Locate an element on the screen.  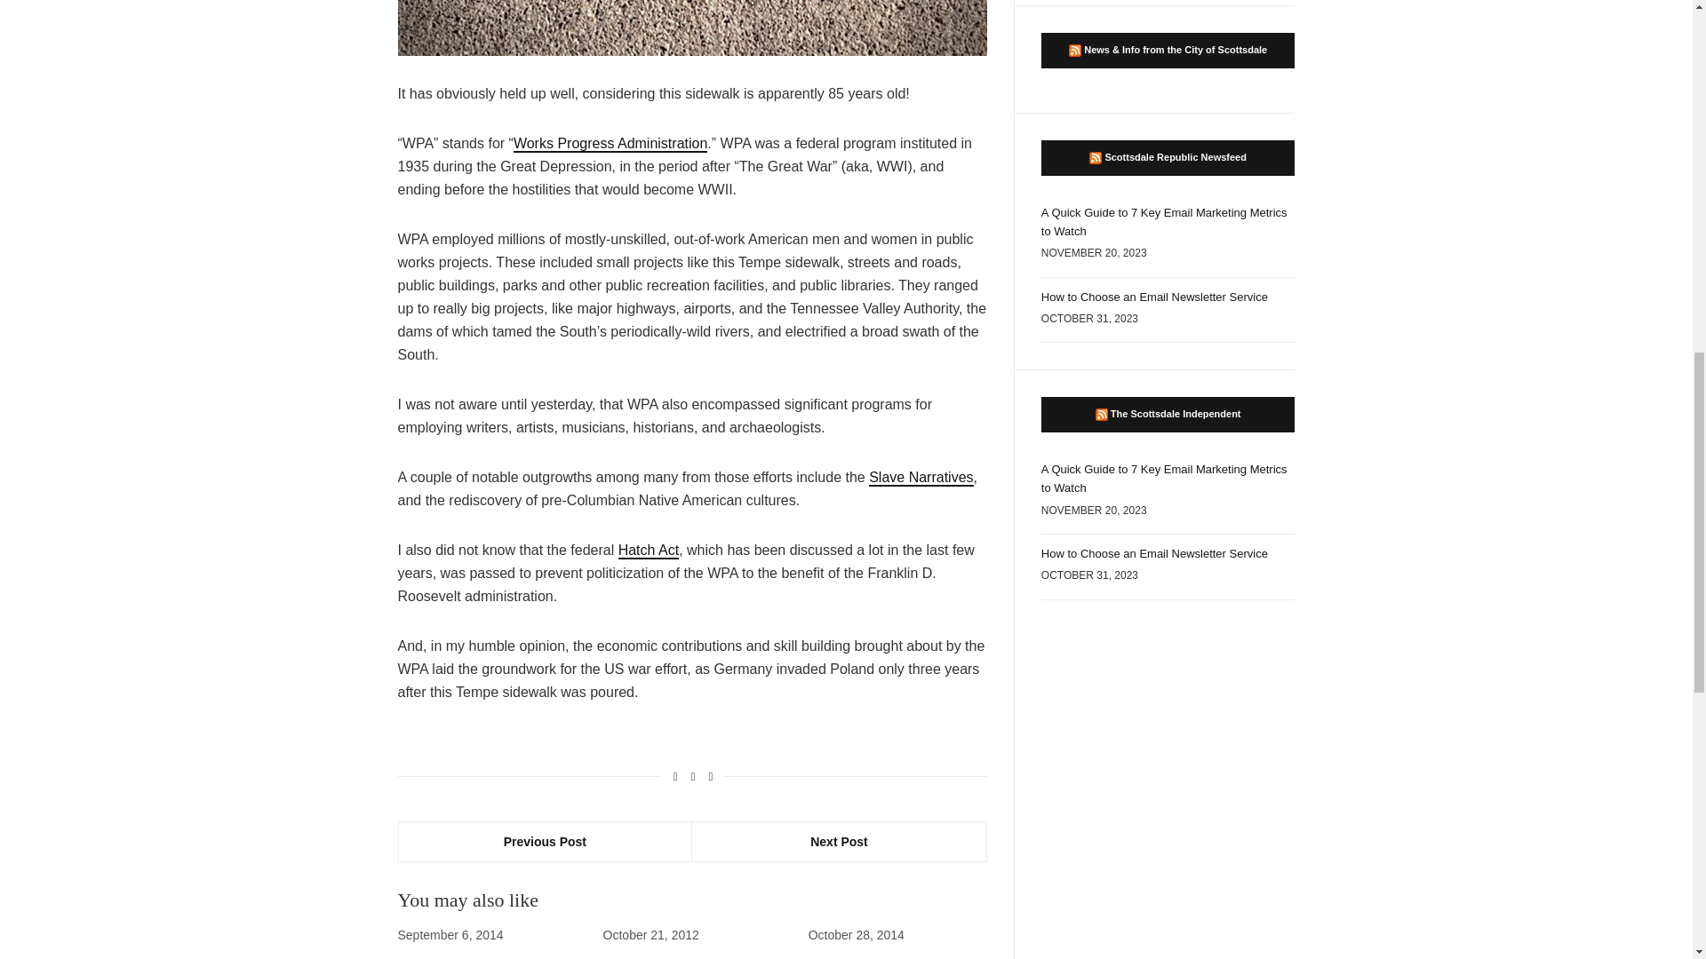
Previous Post is located at coordinates (545, 841).